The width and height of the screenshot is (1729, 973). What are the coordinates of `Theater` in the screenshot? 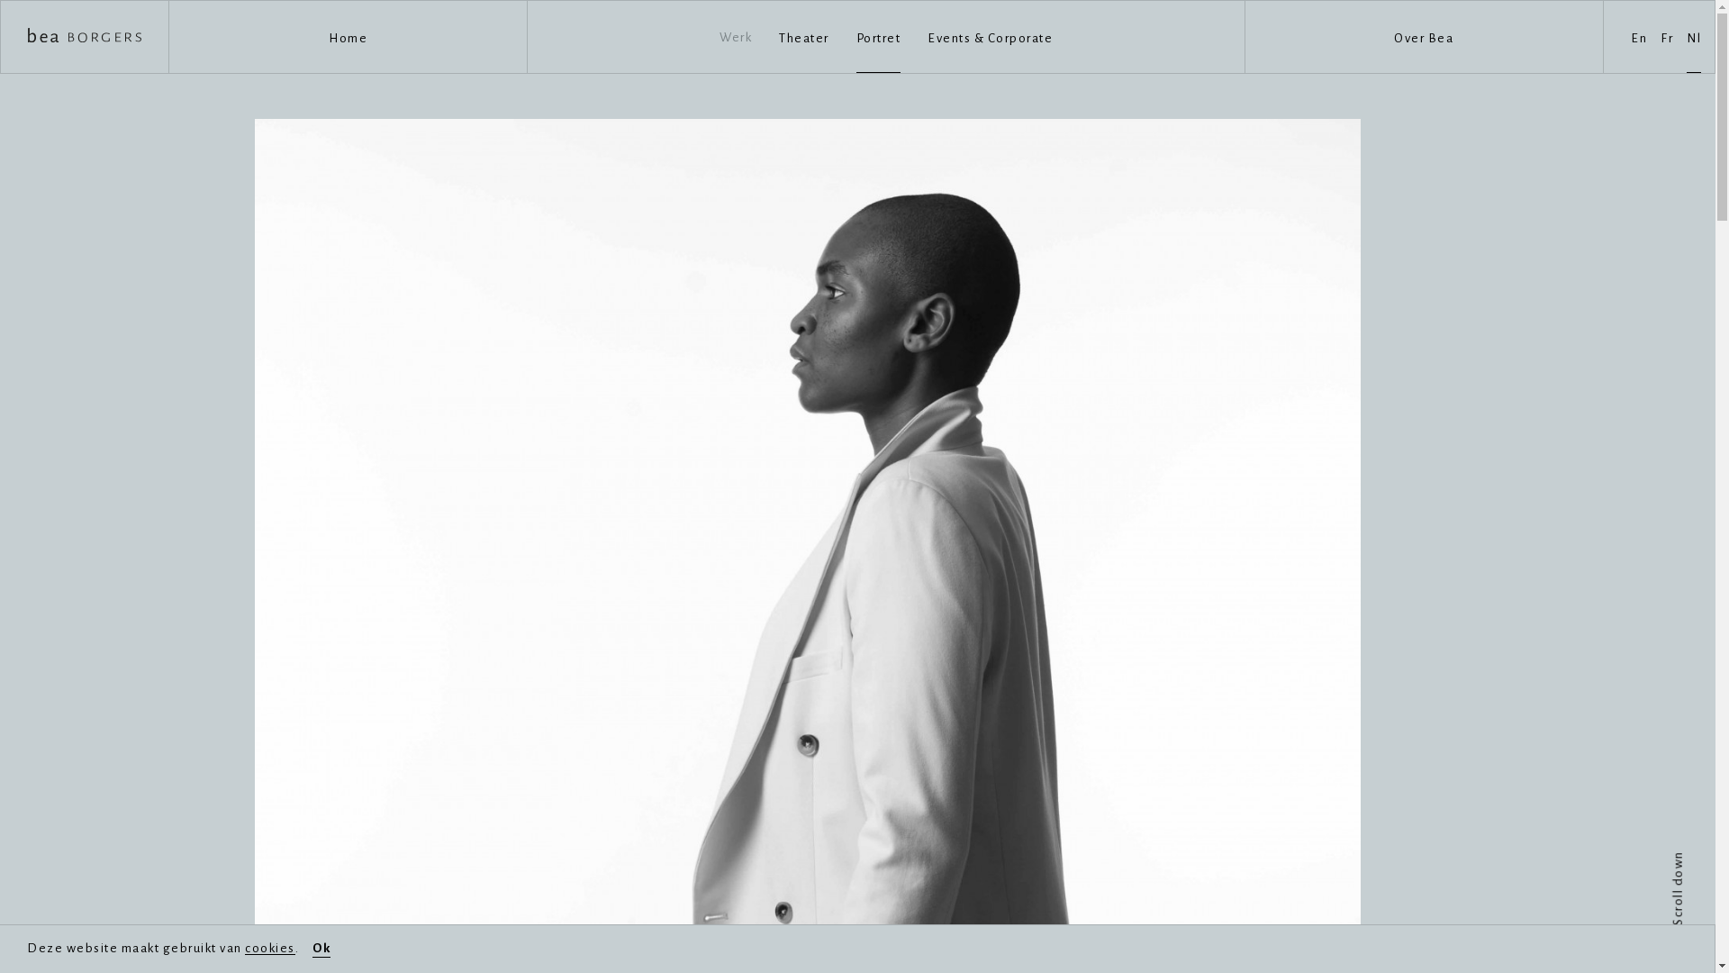 It's located at (804, 36).